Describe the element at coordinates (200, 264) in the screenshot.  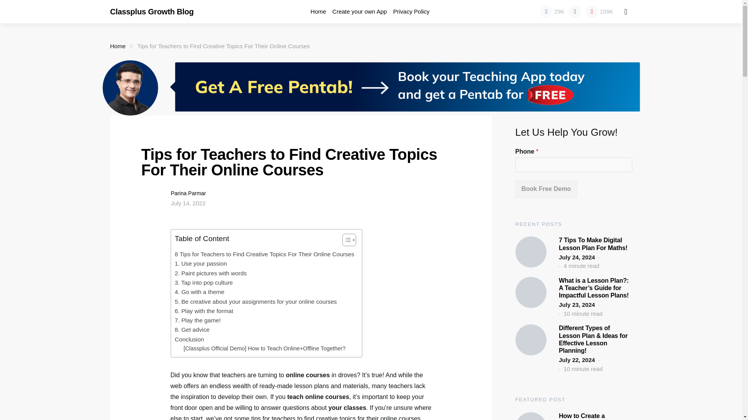
I see `1. Use your passion` at that location.